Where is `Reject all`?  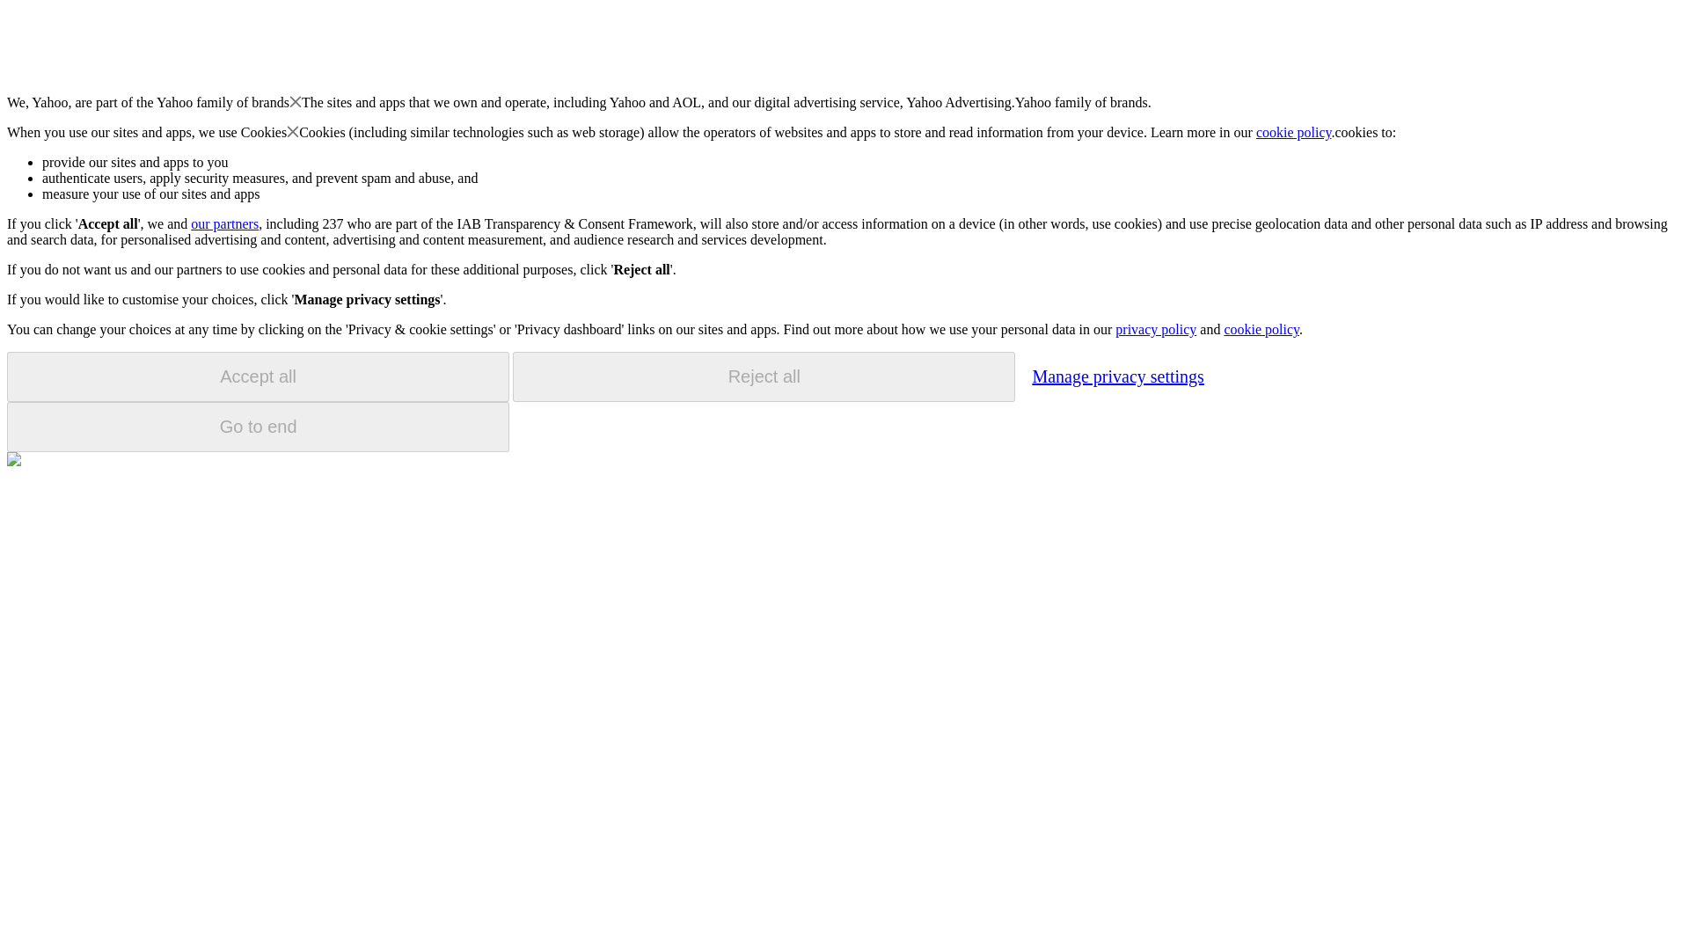 Reject all is located at coordinates (764, 376).